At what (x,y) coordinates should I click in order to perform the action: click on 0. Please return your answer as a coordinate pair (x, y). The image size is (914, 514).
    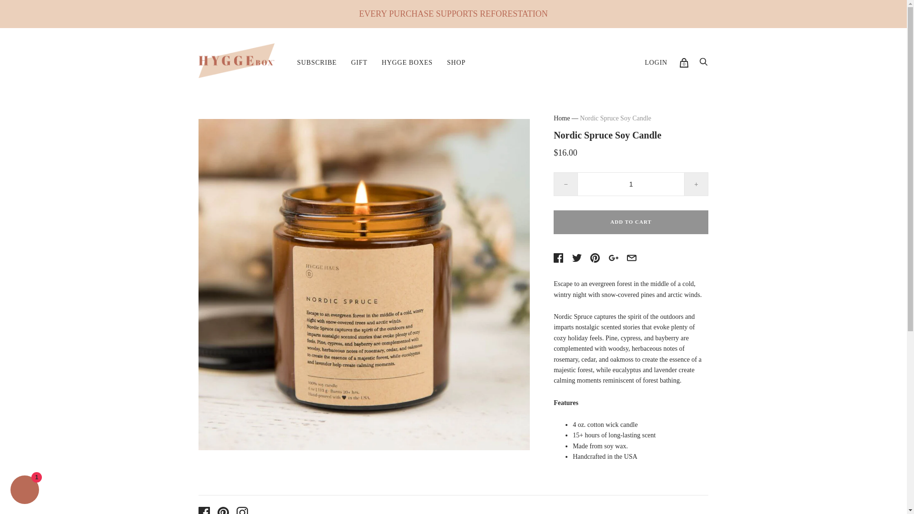
    Looking at the image, I should click on (684, 63).